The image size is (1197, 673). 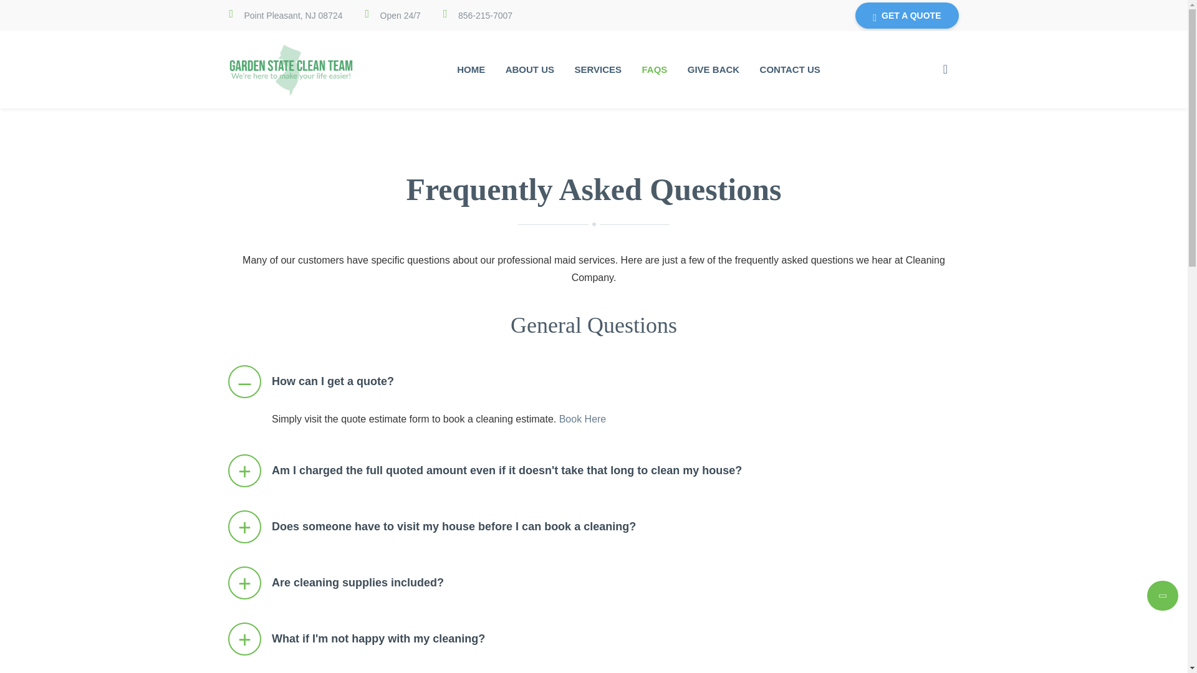 I want to click on GIVE BACK, so click(x=713, y=70).